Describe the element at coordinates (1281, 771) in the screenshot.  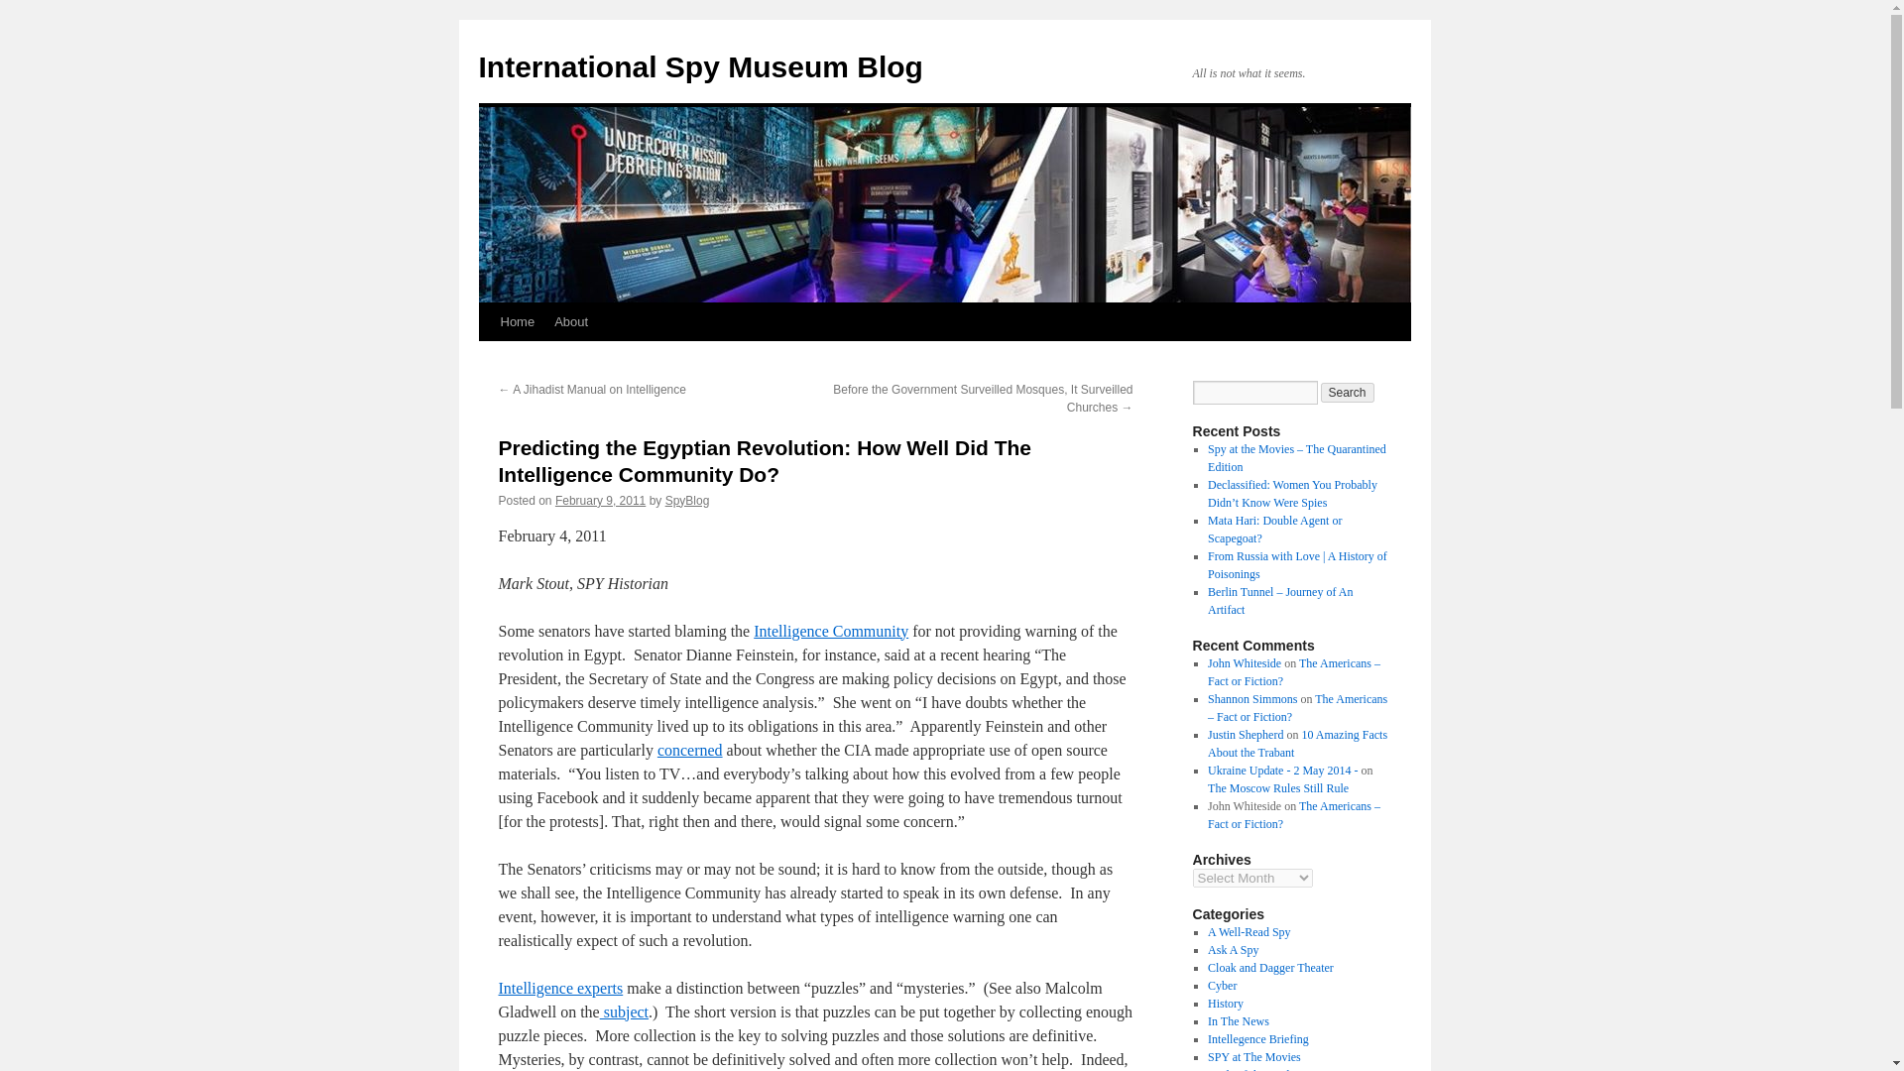
I see `Ukraine Update - 2 May 2014 -` at that location.